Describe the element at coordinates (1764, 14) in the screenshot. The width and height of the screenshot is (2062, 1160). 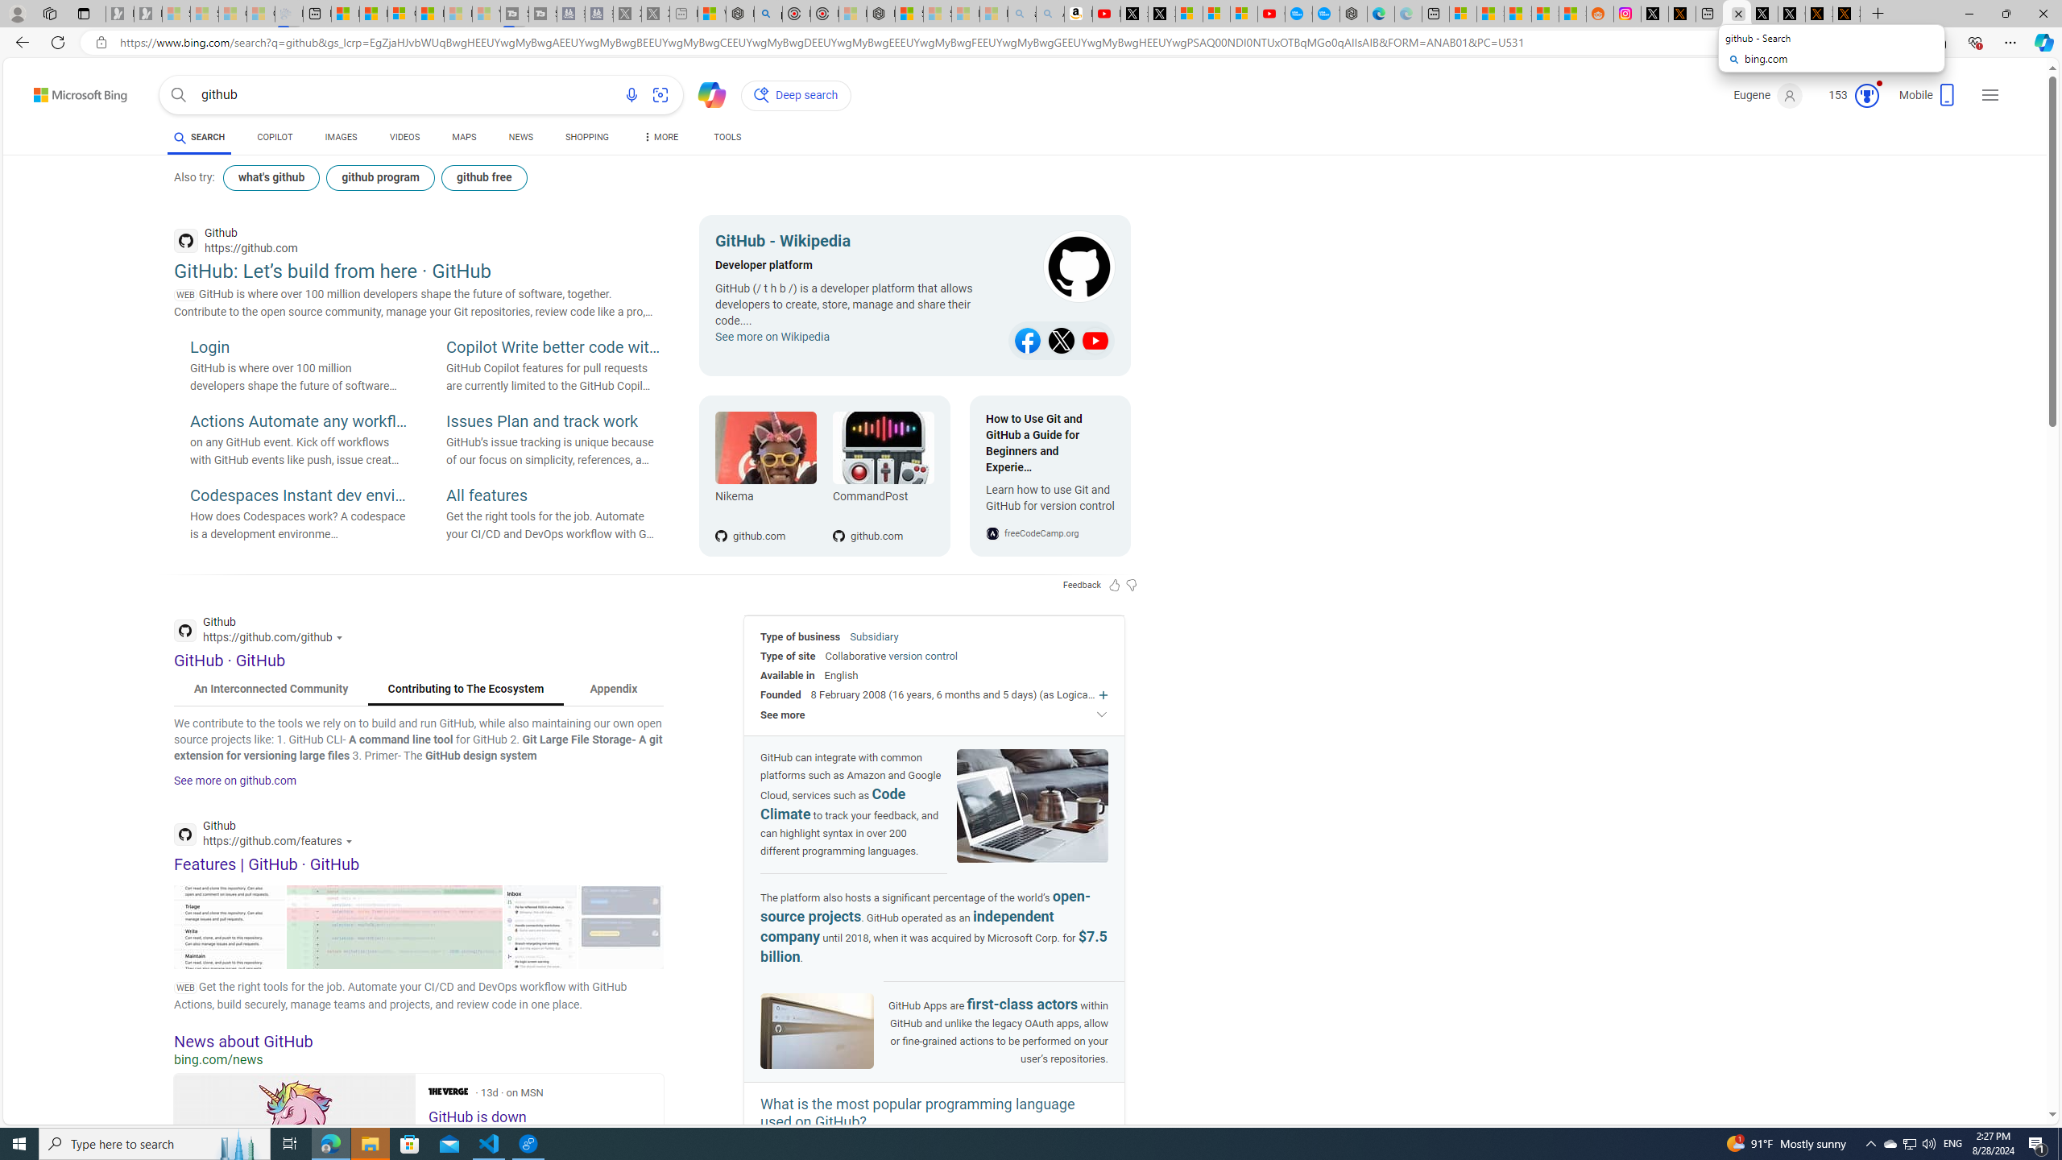
I see `Profile / X` at that location.